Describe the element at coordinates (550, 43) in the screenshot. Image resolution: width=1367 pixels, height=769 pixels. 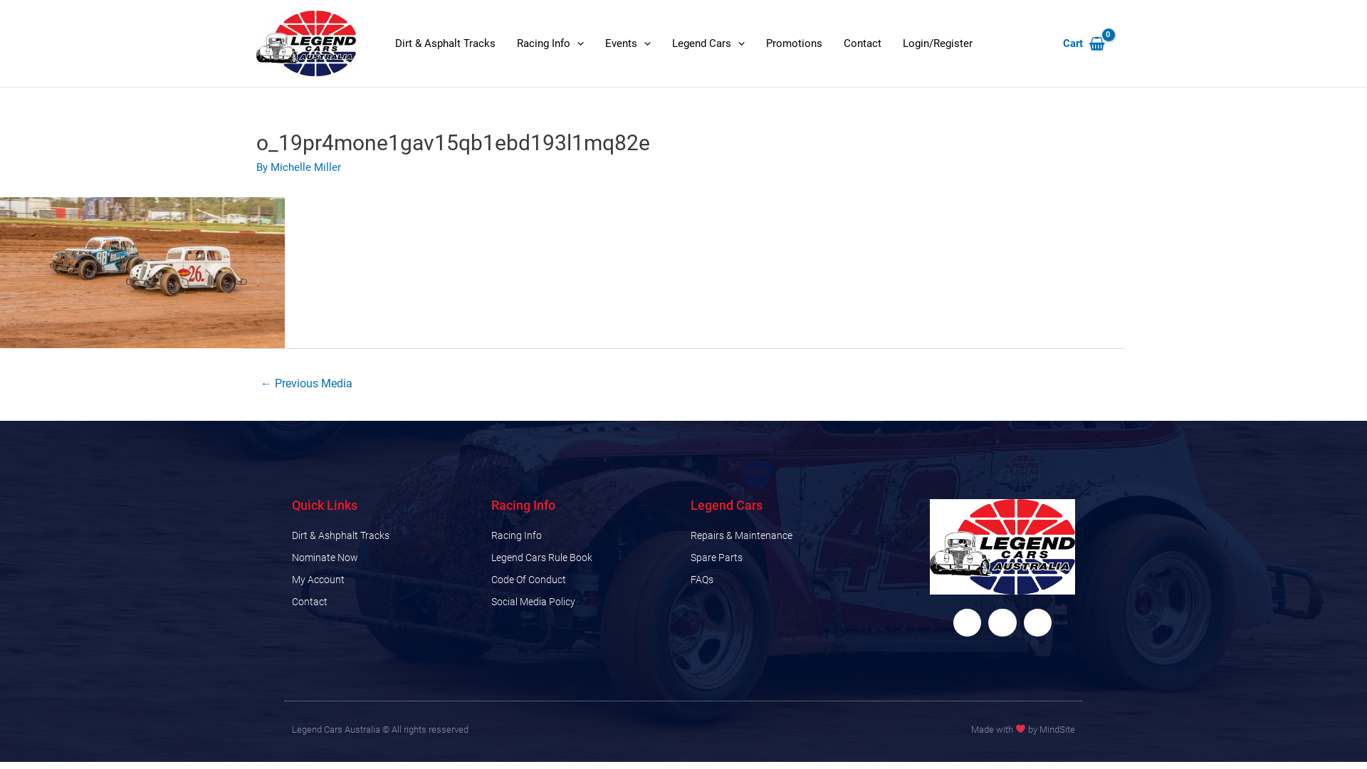
I see `Racing Info` at that location.